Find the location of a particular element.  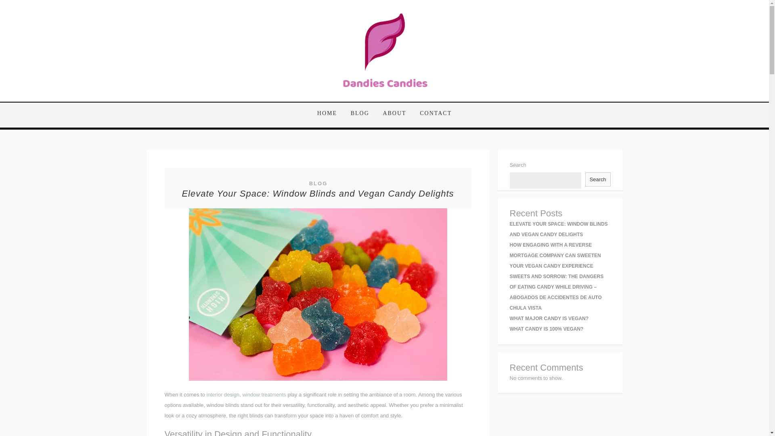

window treatments is located at coordinates (264, 394).